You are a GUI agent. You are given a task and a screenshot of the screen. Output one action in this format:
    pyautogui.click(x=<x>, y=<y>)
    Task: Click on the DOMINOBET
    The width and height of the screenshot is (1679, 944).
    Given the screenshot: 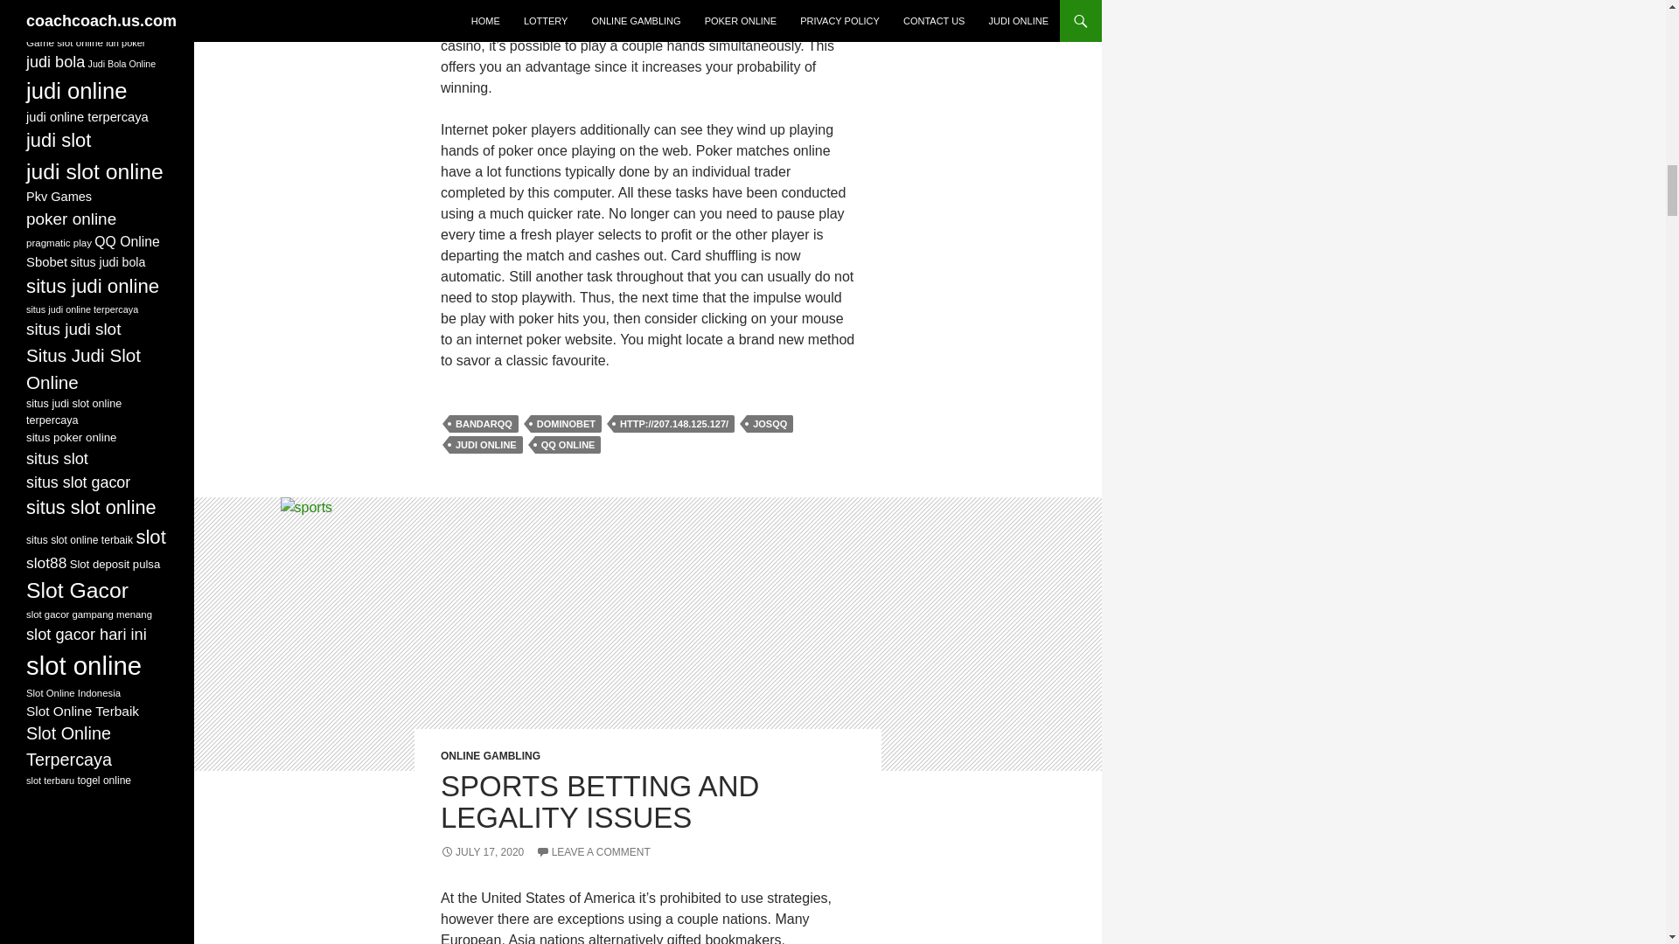 What is the action you would take?
    pyautogui.click(x=565, y=423)
    